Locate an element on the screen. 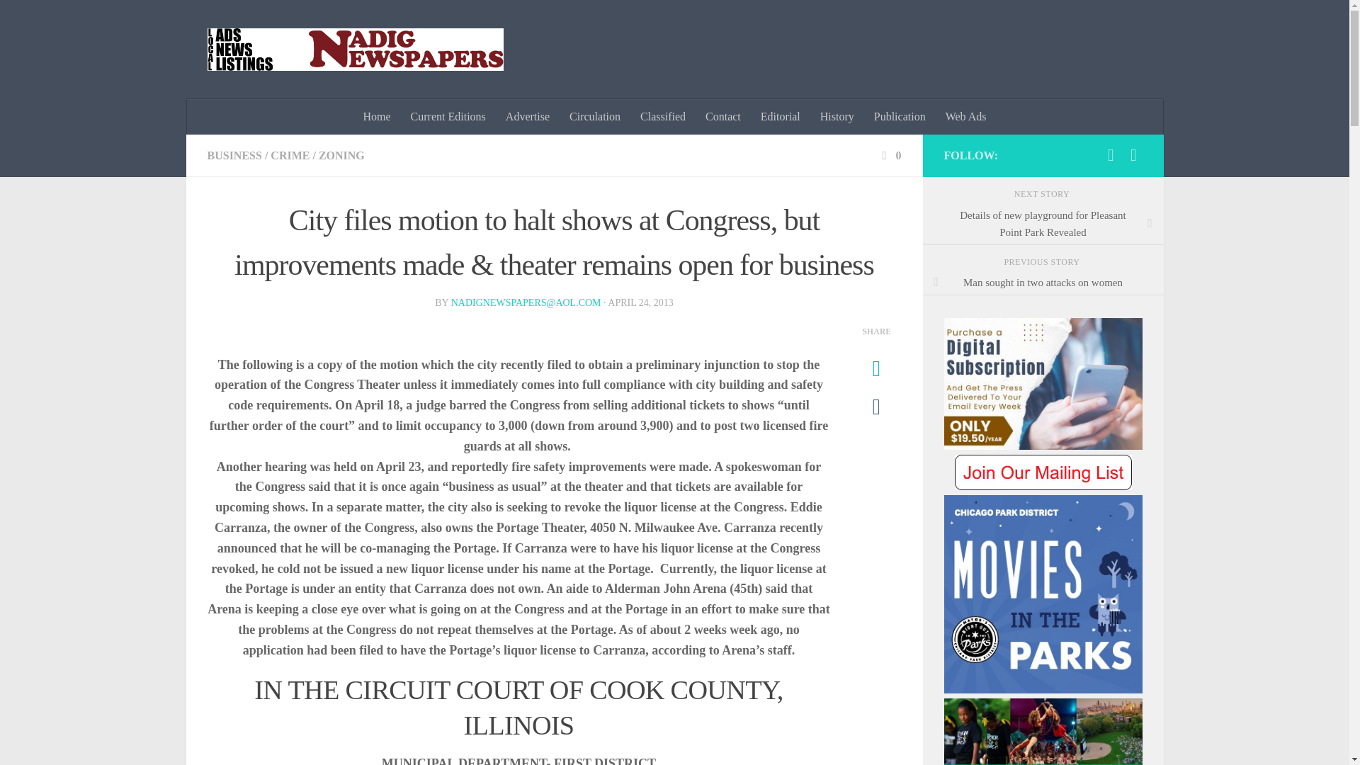 This screenshot has width=1360, height=765. Home is located at coordinates (375, 117).